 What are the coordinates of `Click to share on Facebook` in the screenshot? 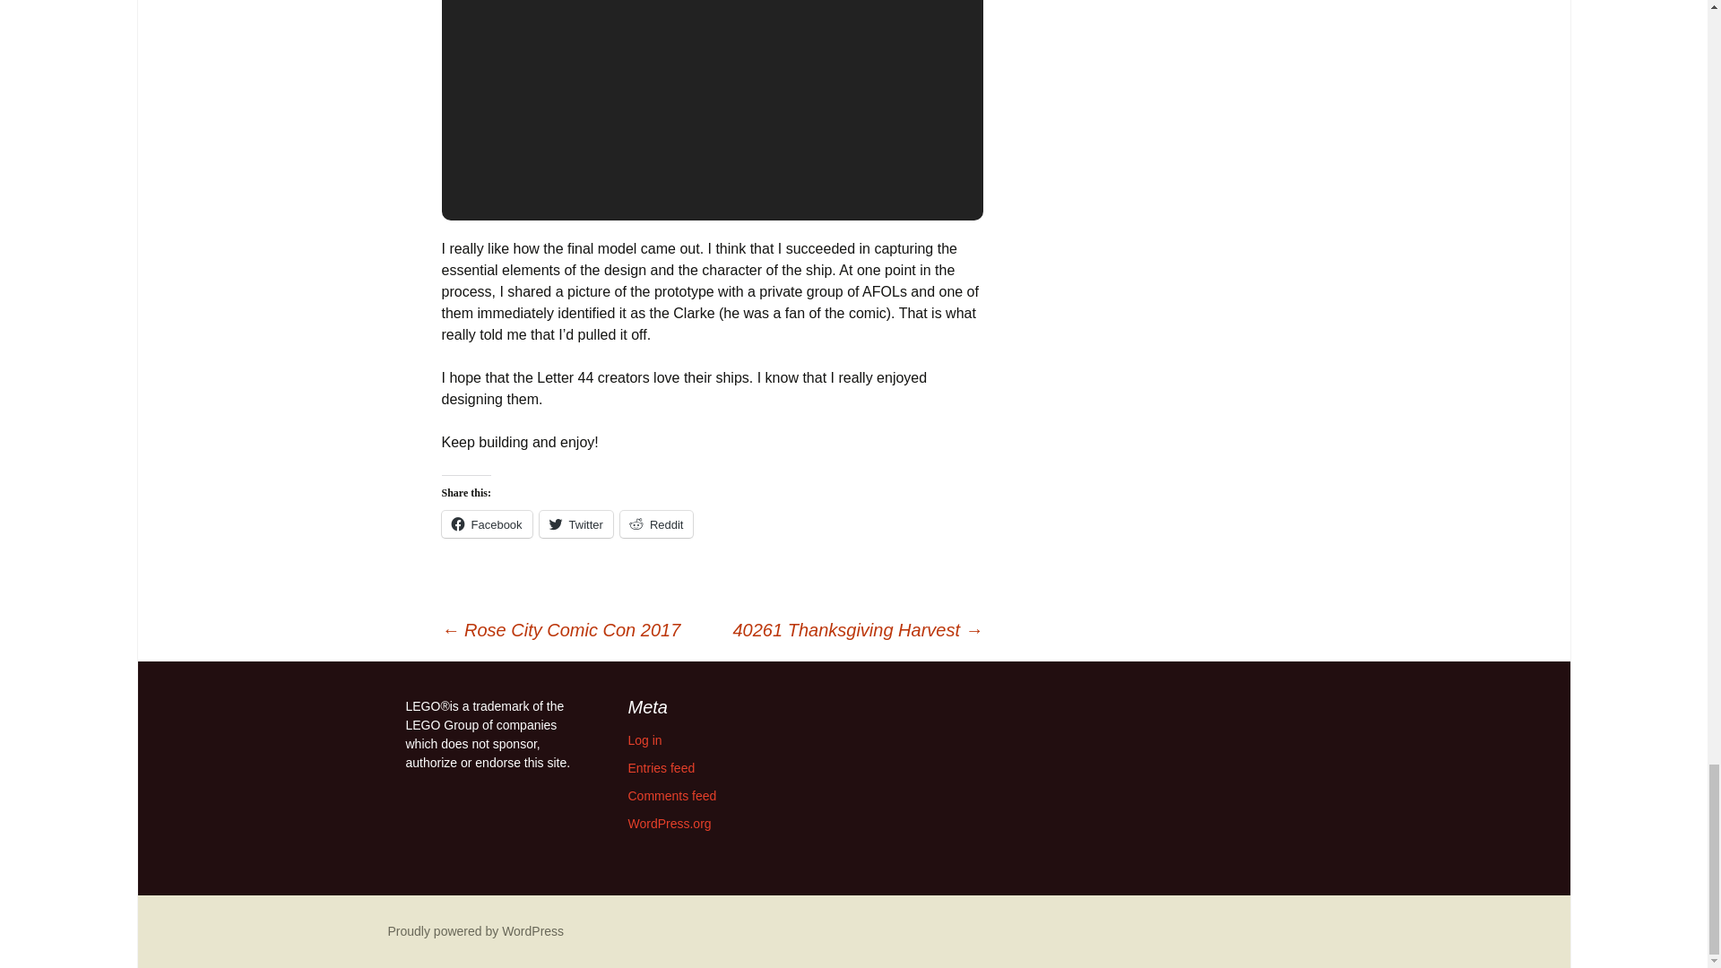 It's located at (486, 524).